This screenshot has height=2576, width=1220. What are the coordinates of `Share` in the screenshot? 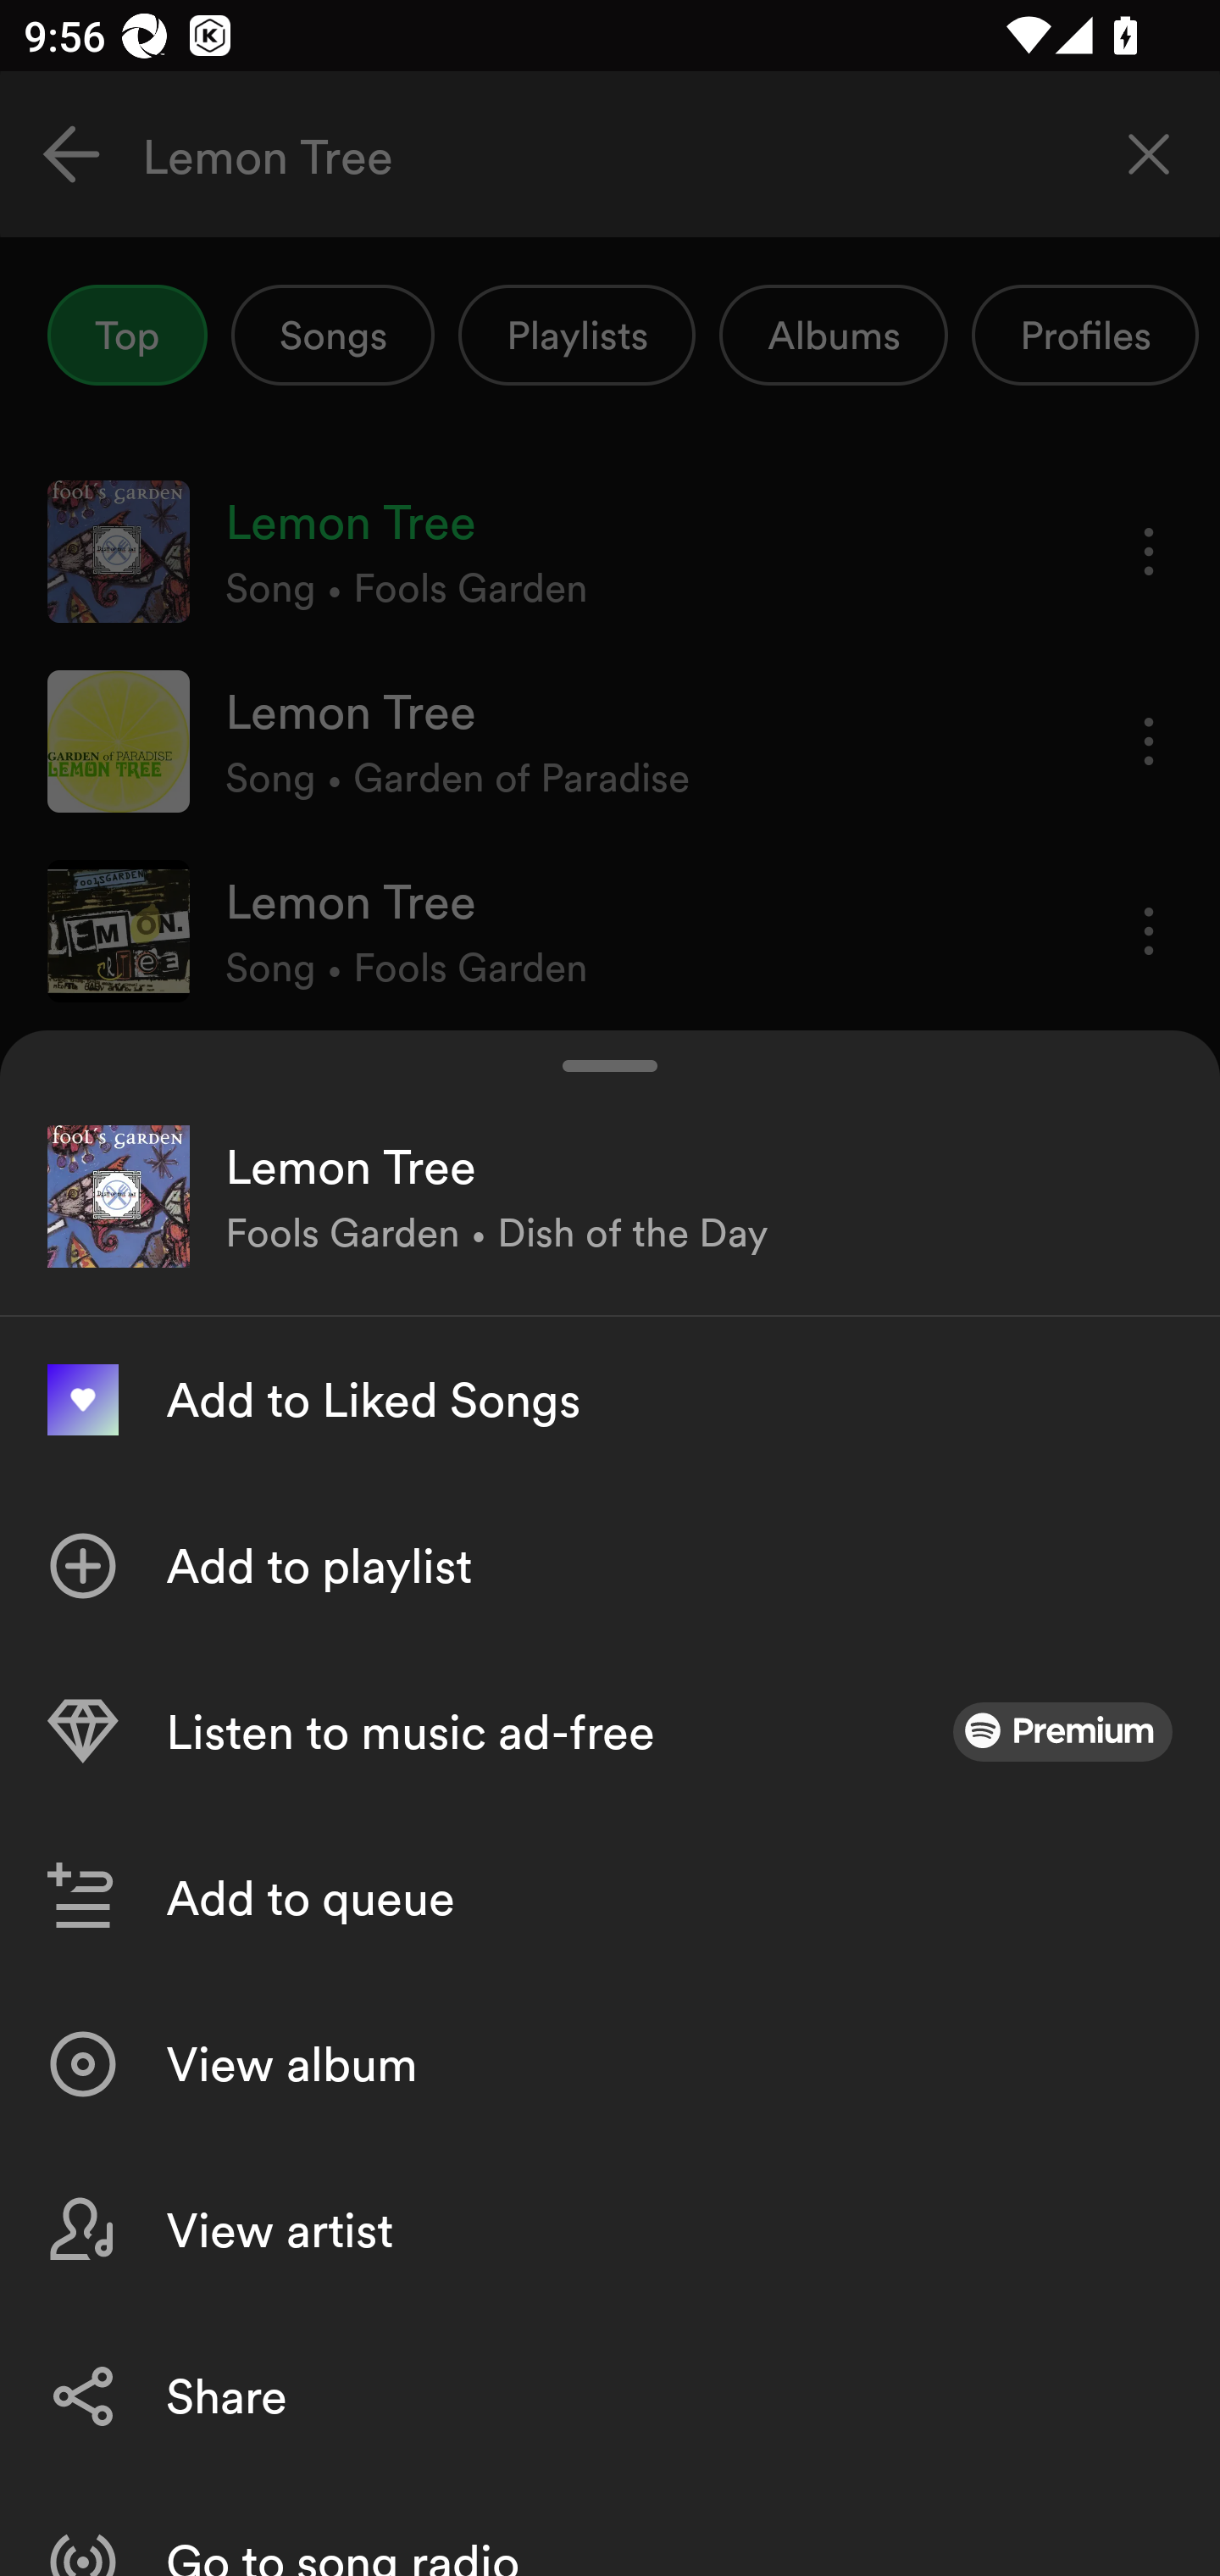 It's located at (610, 2395).